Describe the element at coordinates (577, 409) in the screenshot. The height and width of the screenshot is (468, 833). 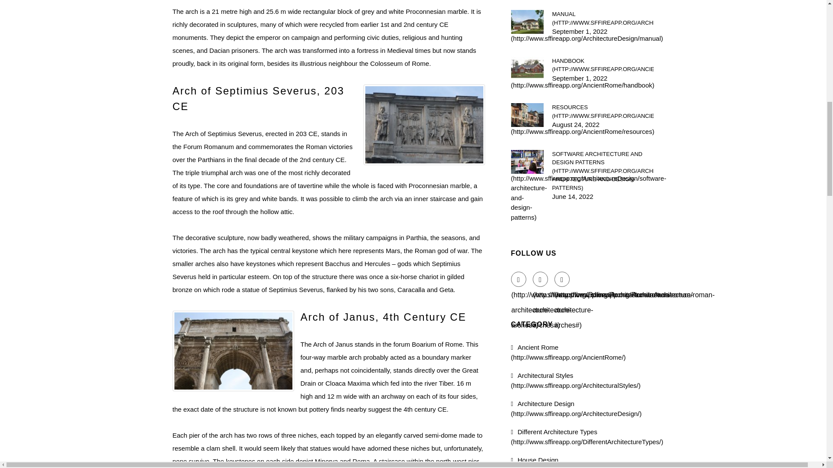
I see `View all posts filed under Architecture Design` at that location.